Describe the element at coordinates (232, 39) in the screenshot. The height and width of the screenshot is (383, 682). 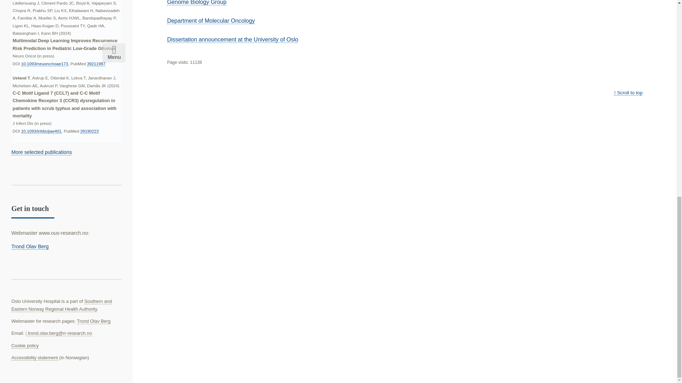
I see `Dissertation announcement at the University of Oslo` at that location.